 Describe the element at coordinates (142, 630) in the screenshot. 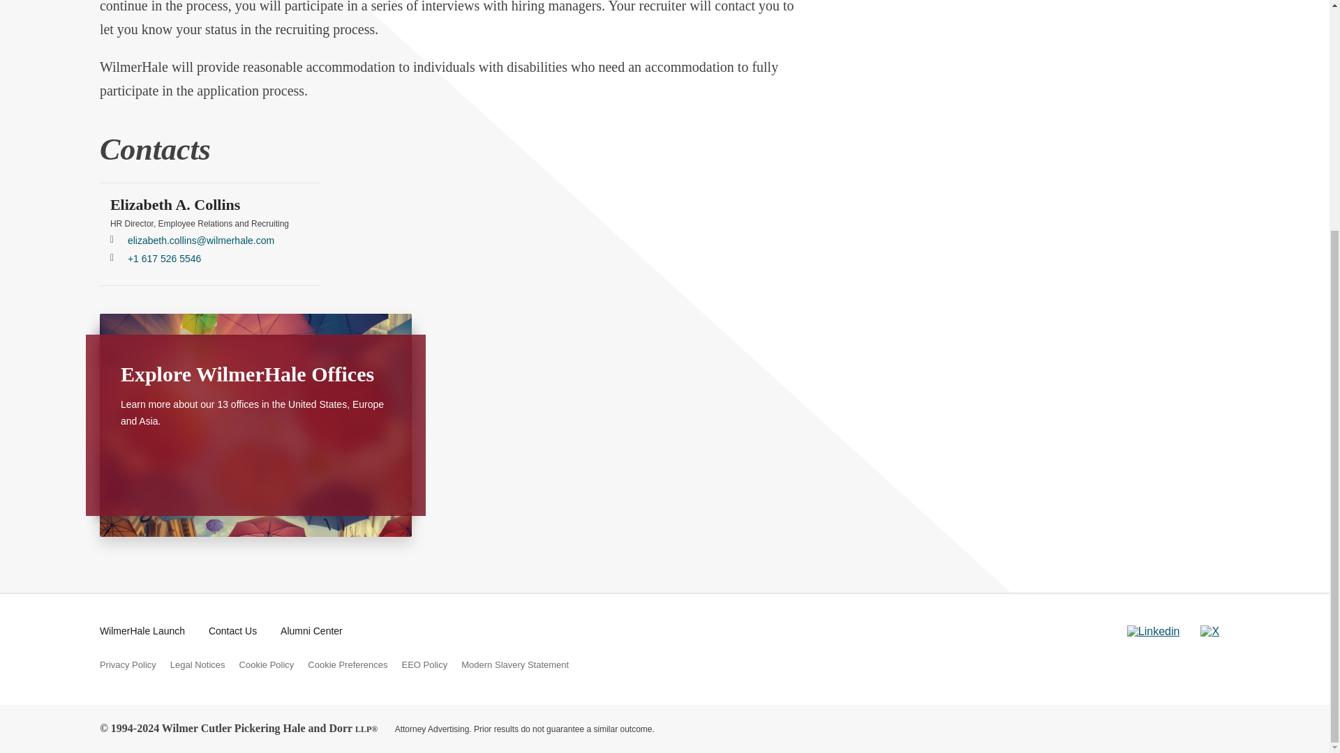

I see `WilmerHale Launch` at that location.